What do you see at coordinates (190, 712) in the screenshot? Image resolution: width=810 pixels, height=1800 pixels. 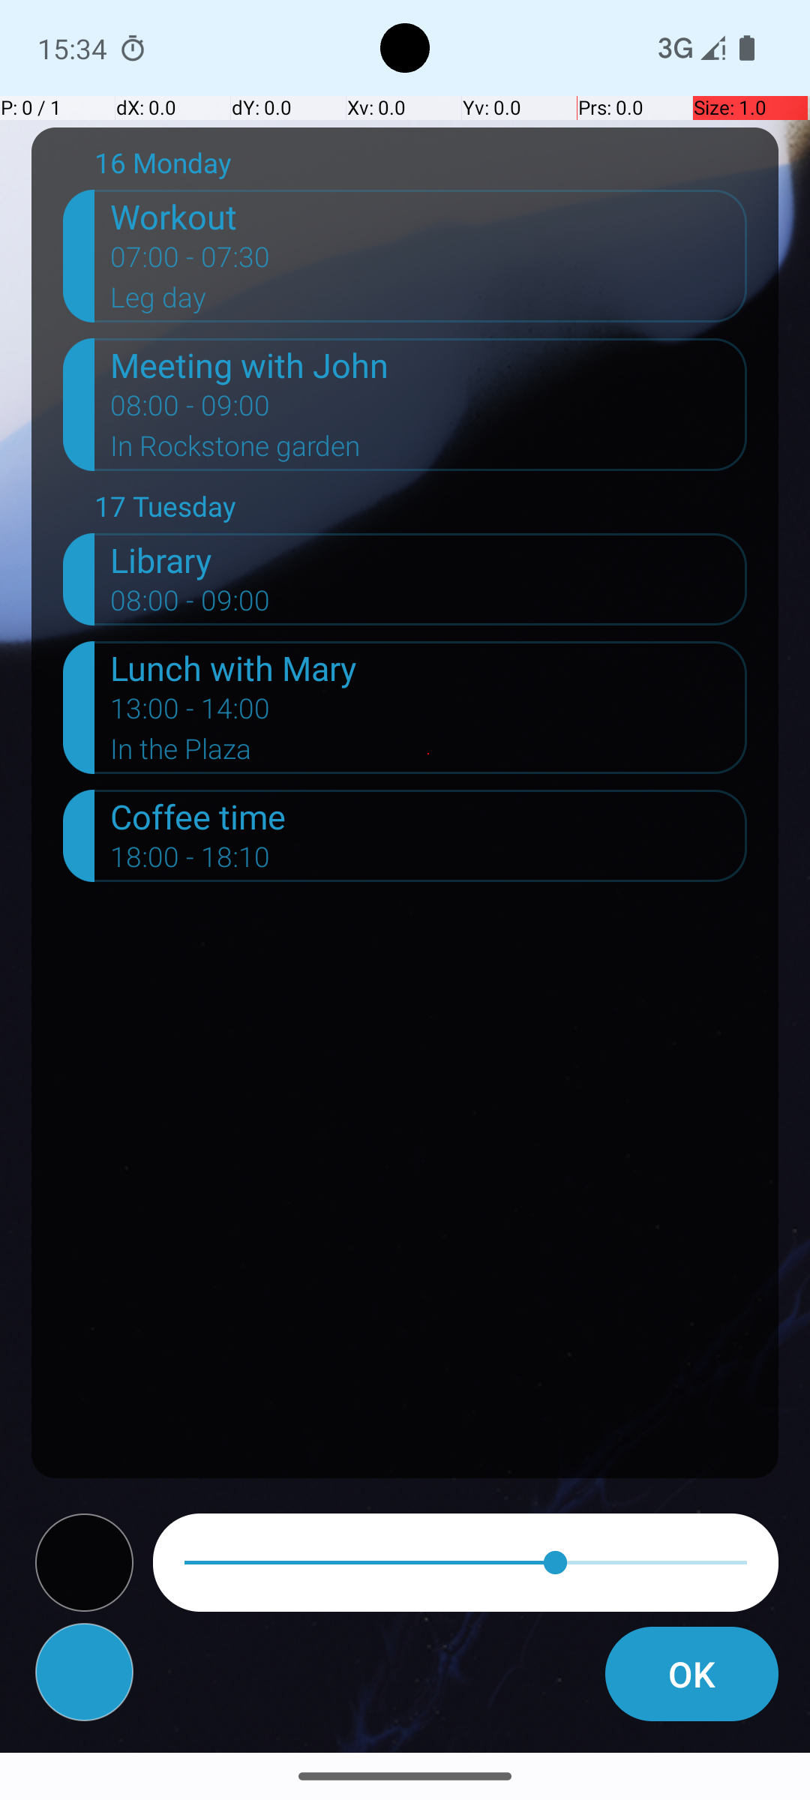 I see `13:00 - 14:00` at bounding box center [190, 712].